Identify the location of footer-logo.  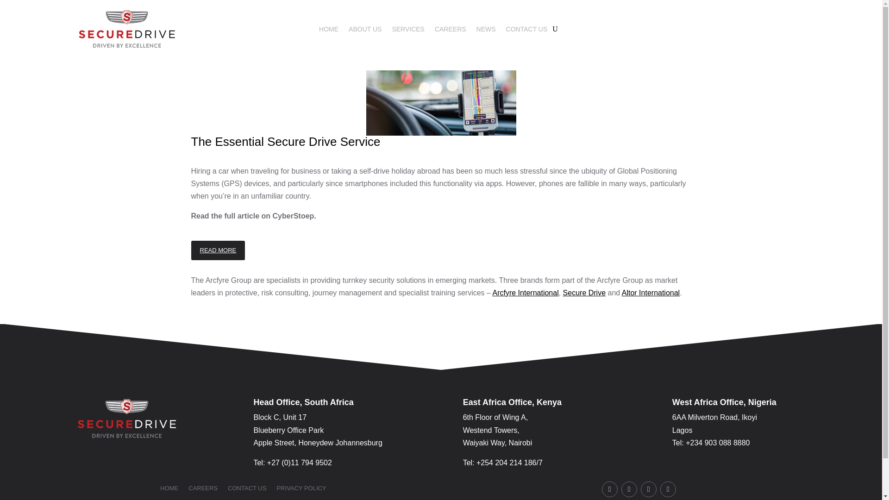
(127, 419).